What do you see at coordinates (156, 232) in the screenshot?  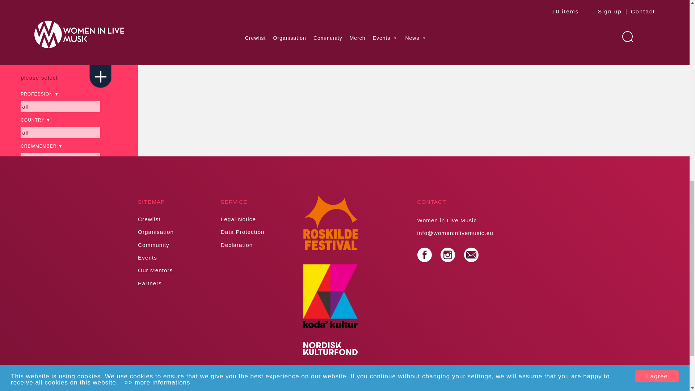 I see `Organisation` at bounding box center [156, 232].